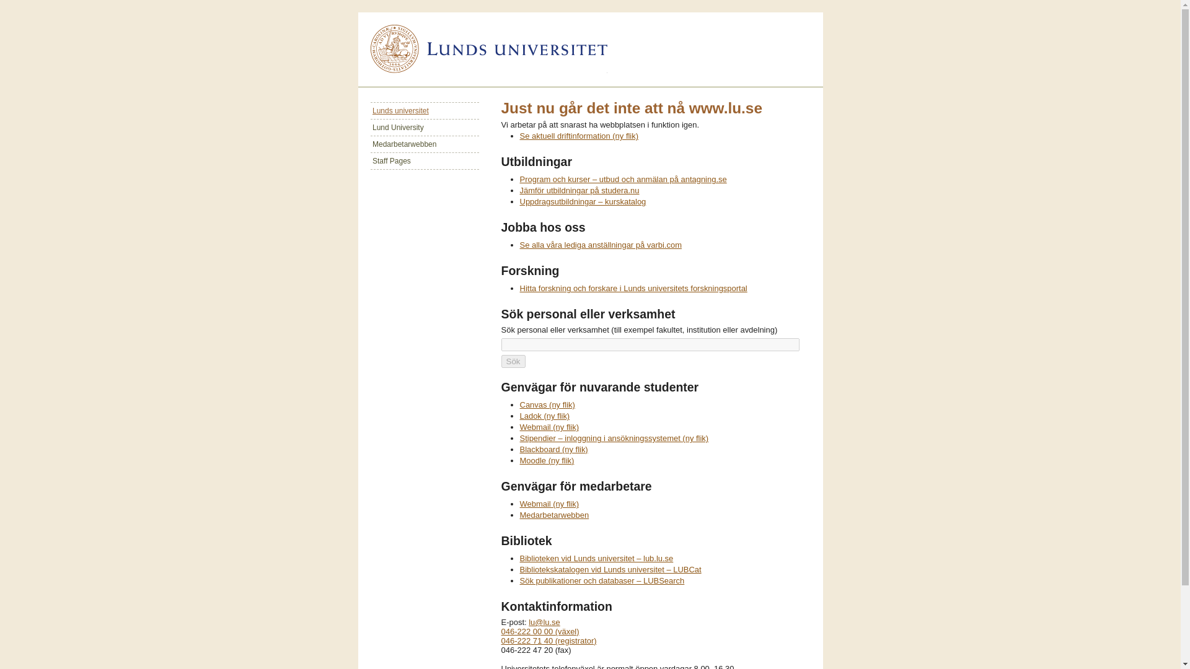 This screenshot has height=669, width=1190. I want to click on Medarbetarwebben, so click(425, 144).